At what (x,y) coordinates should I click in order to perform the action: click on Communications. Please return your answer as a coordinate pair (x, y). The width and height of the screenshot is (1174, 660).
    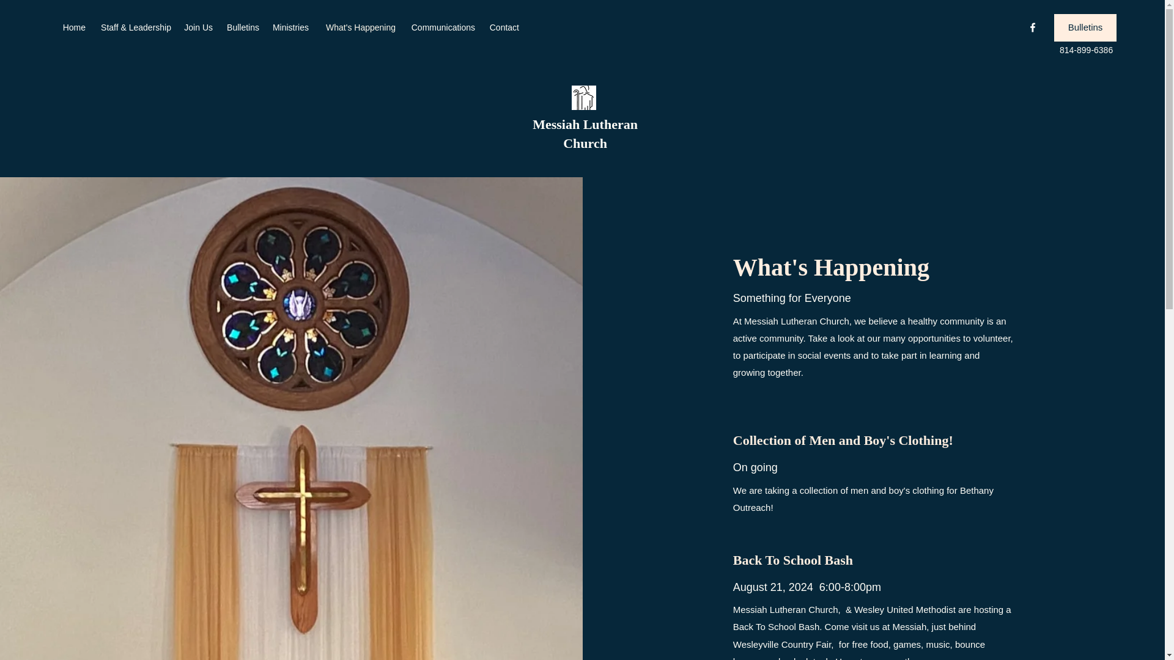
    Looking at the image, I should click on (441, 28).